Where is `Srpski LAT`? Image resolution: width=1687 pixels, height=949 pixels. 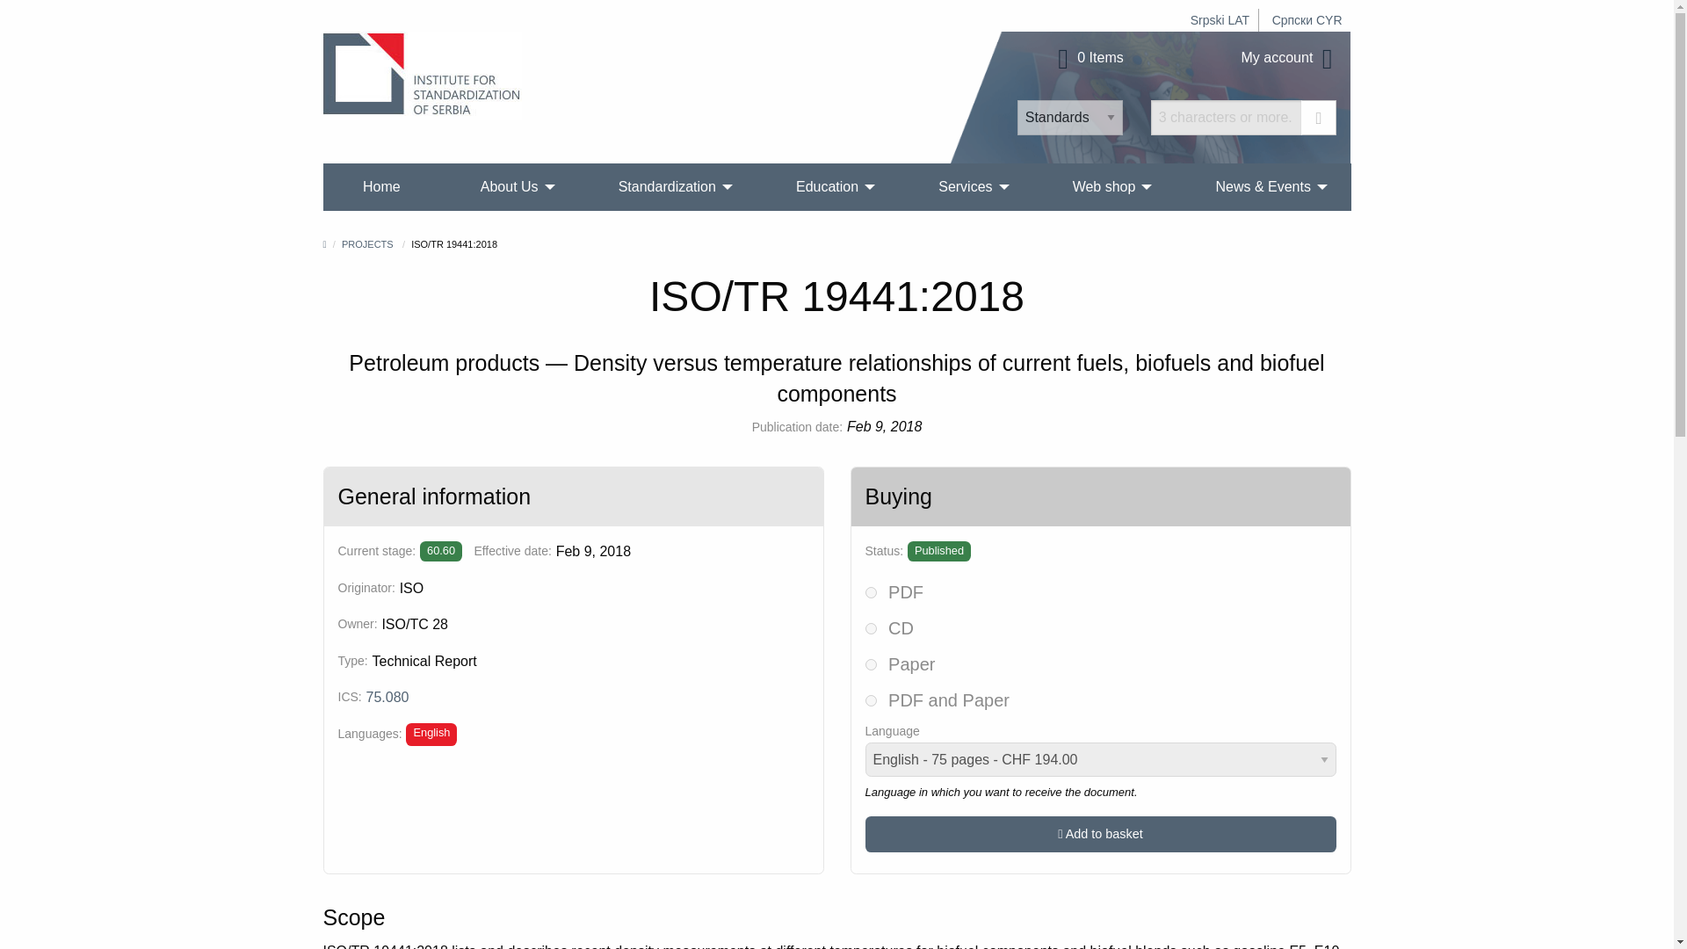
Srpski LAT is located at coordinates (1220, 20).